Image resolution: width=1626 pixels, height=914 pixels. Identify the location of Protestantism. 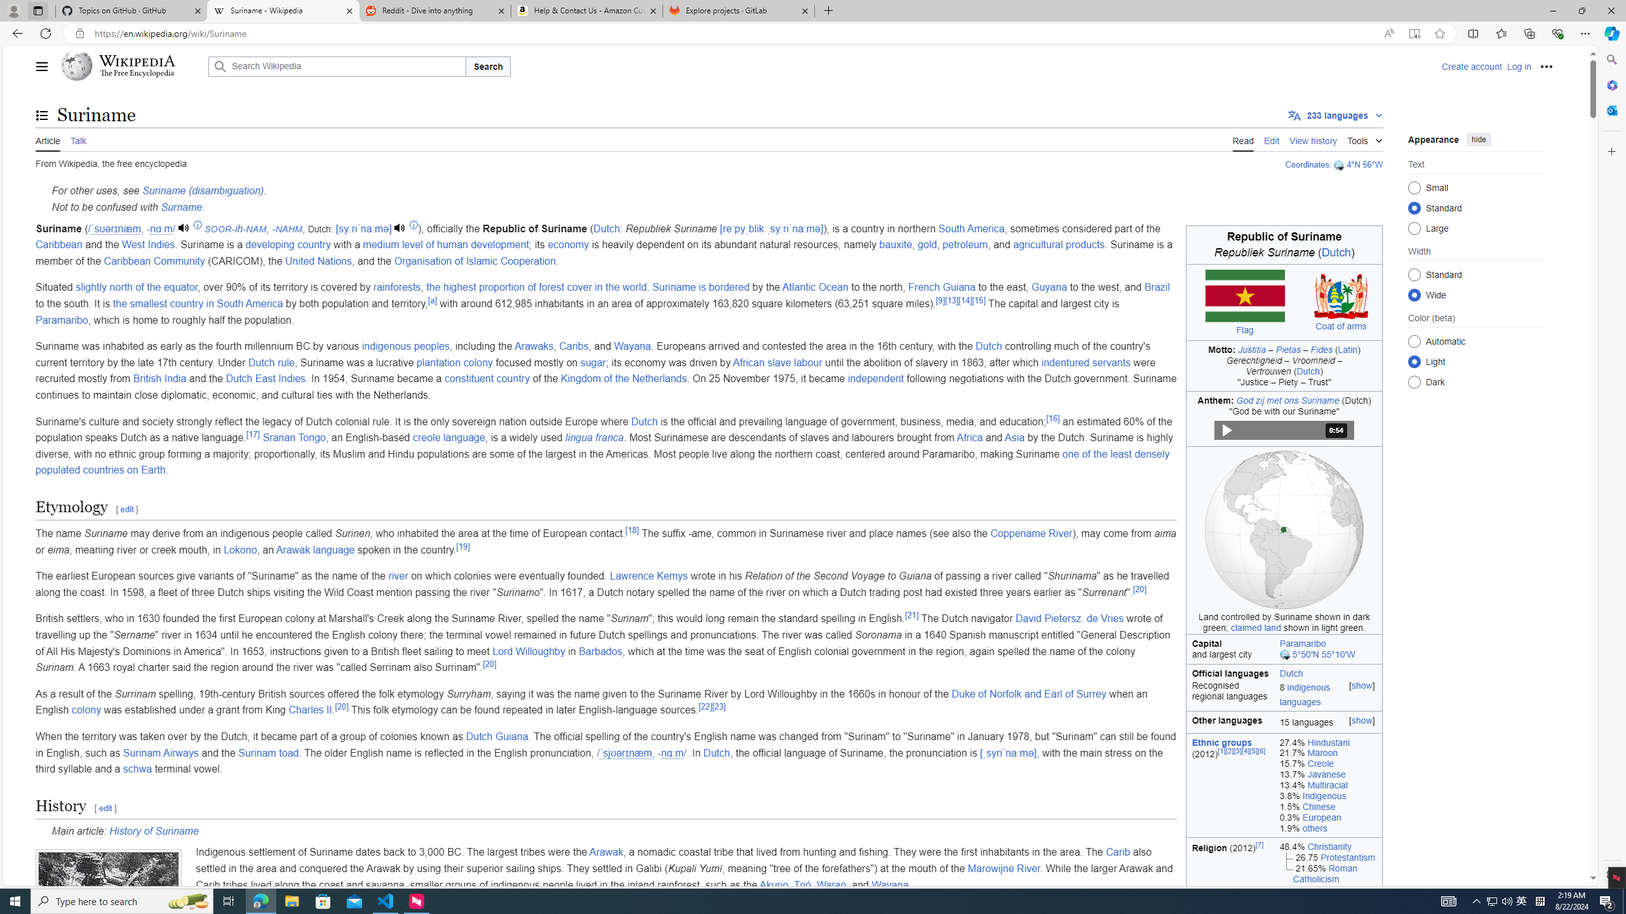
(1348, 857).